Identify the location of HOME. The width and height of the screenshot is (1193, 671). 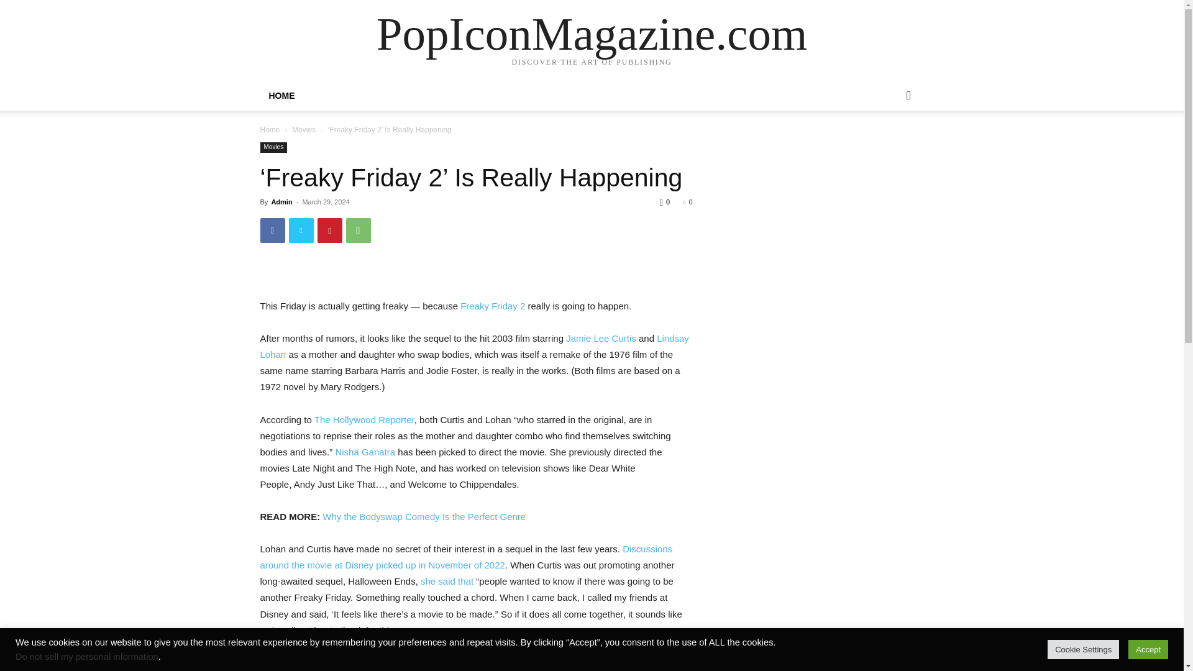
(281, 96).